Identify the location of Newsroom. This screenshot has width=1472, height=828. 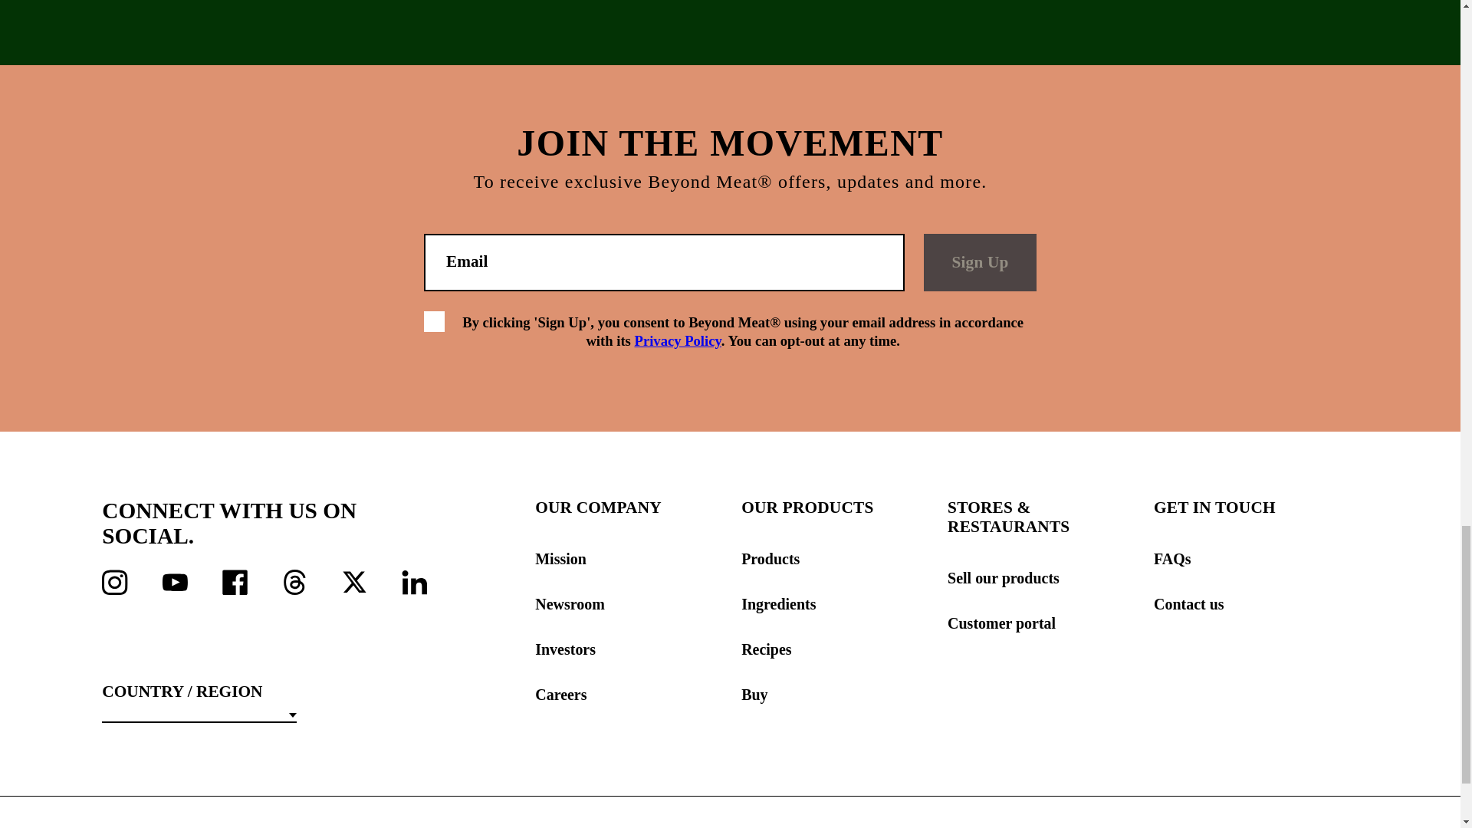
(638, 604).